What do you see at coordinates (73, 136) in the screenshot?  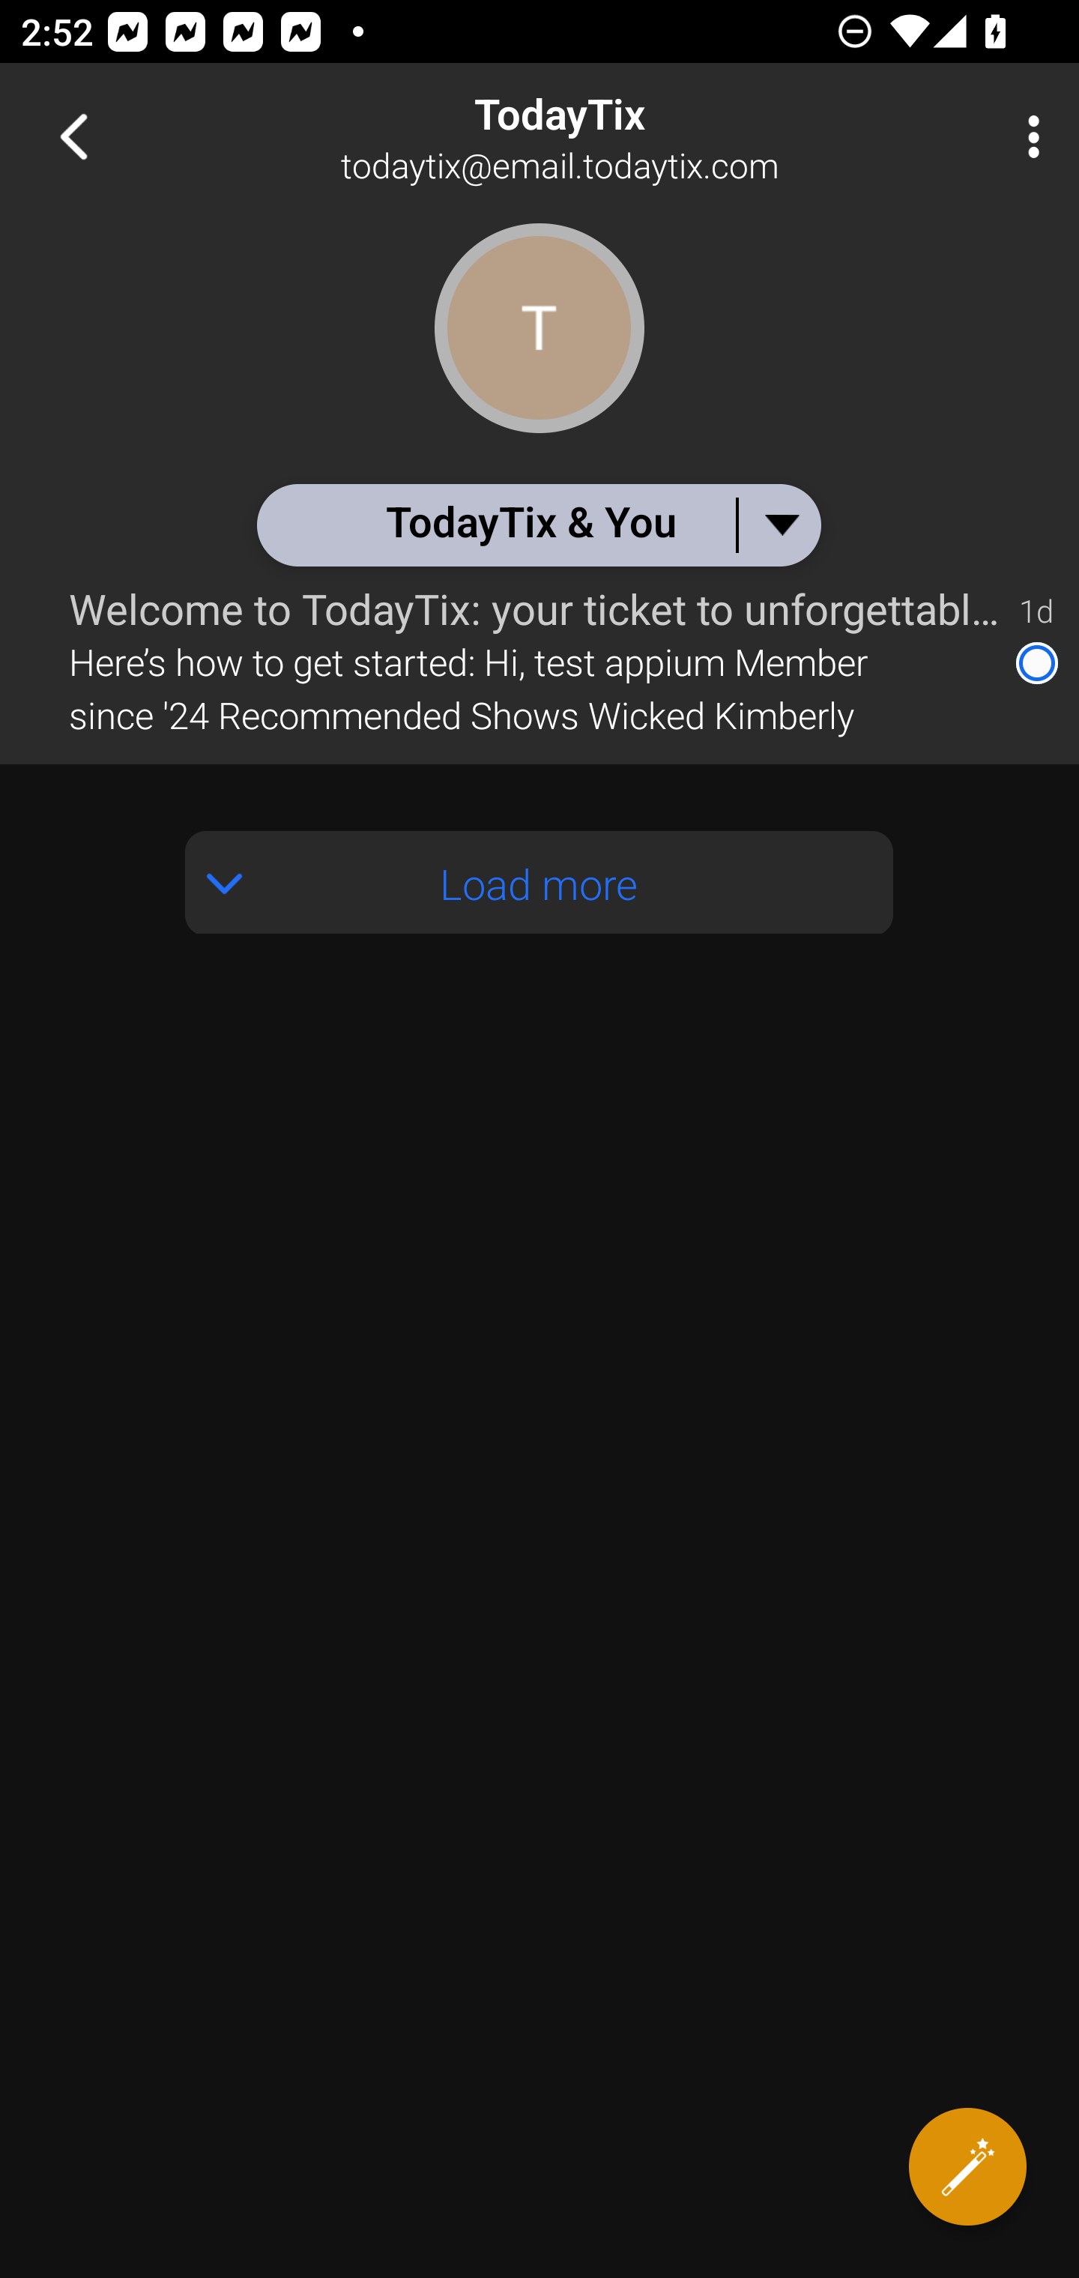 I see `Navigate up` at bounding box center [73, 136].